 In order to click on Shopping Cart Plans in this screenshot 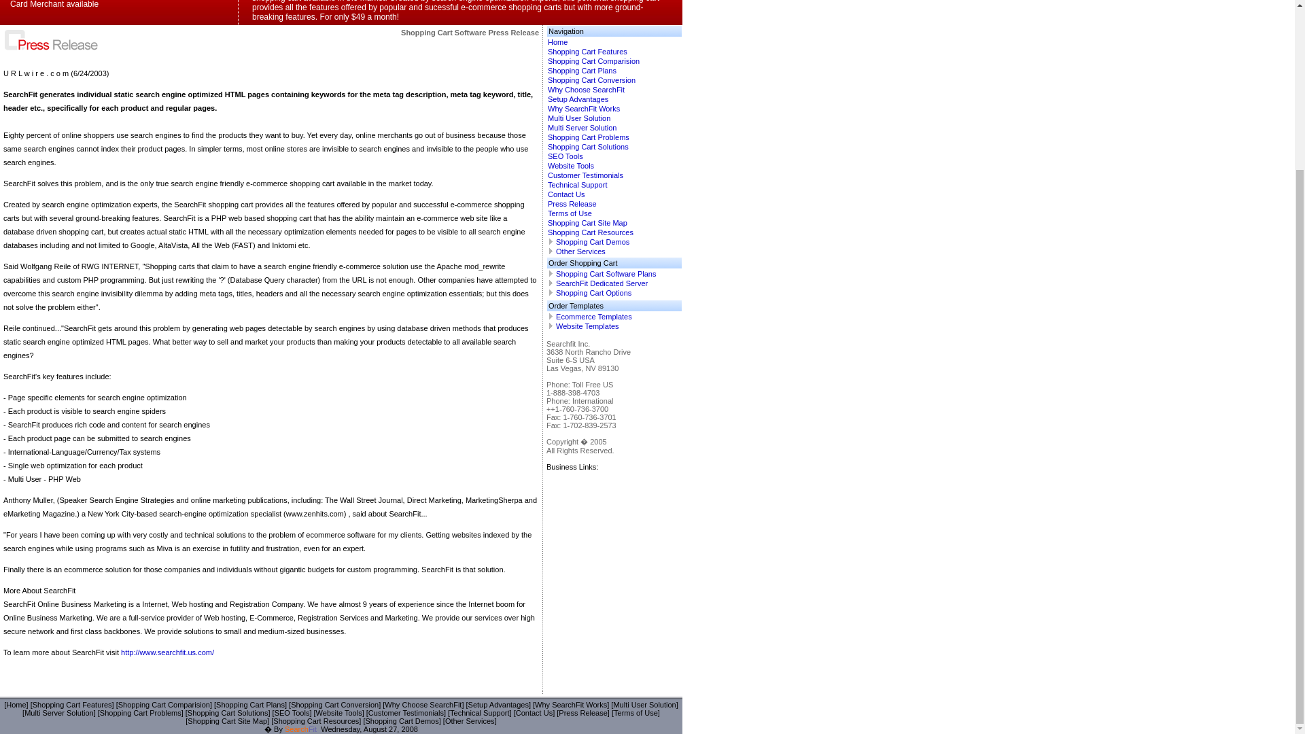, I will do `click(582, 71)`.